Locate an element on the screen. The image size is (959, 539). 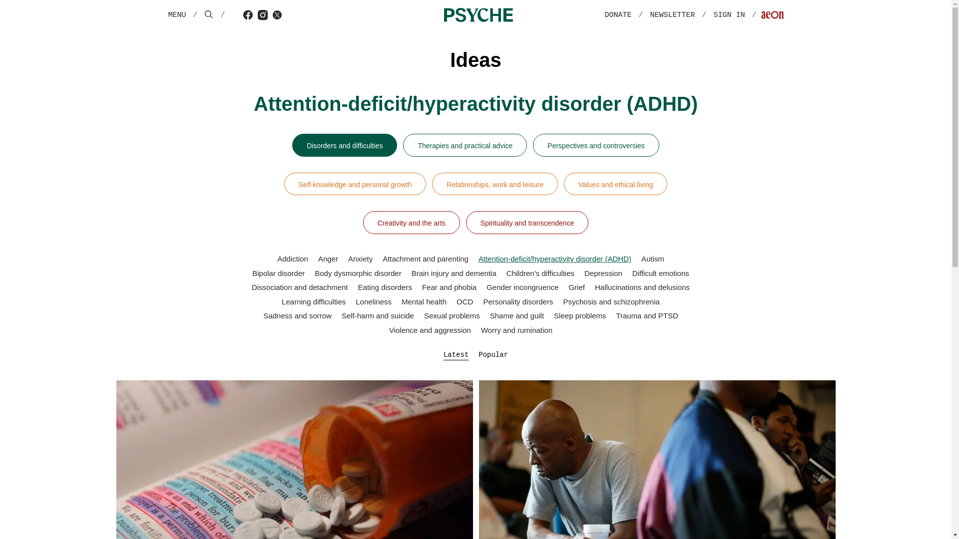
Ideas is located at coordinates (475, 59).